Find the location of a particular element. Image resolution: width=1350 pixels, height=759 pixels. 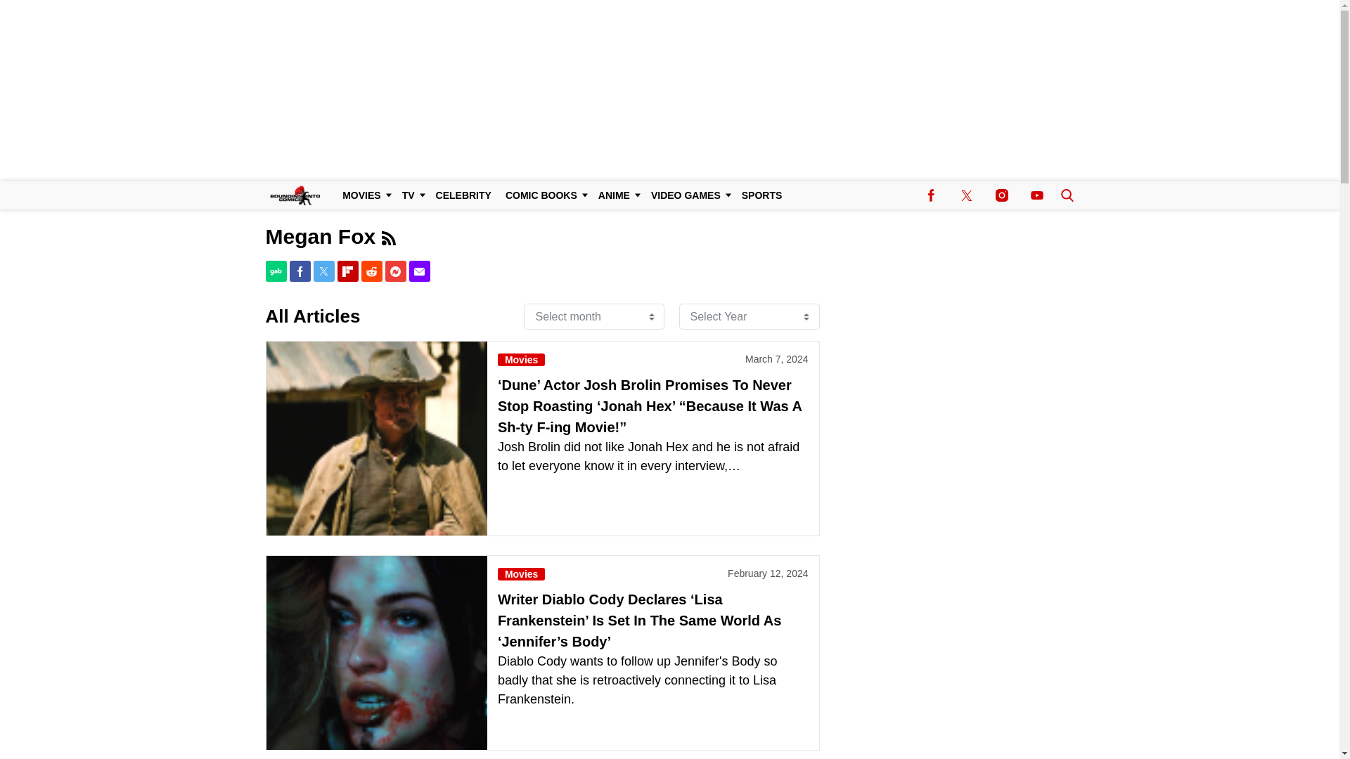

Share on Gab is located at coordinates (276, 271).